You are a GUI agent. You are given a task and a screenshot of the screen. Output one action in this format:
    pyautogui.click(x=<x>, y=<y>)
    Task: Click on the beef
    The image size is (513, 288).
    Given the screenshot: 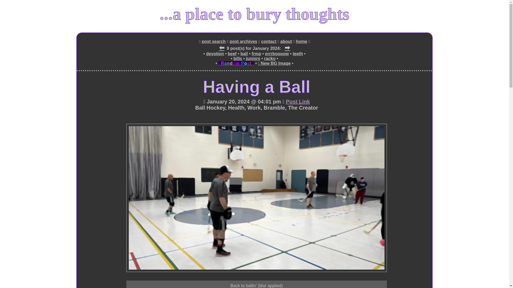 What is the action you would take?
    pyautogui.click(x=232, y=54)
    